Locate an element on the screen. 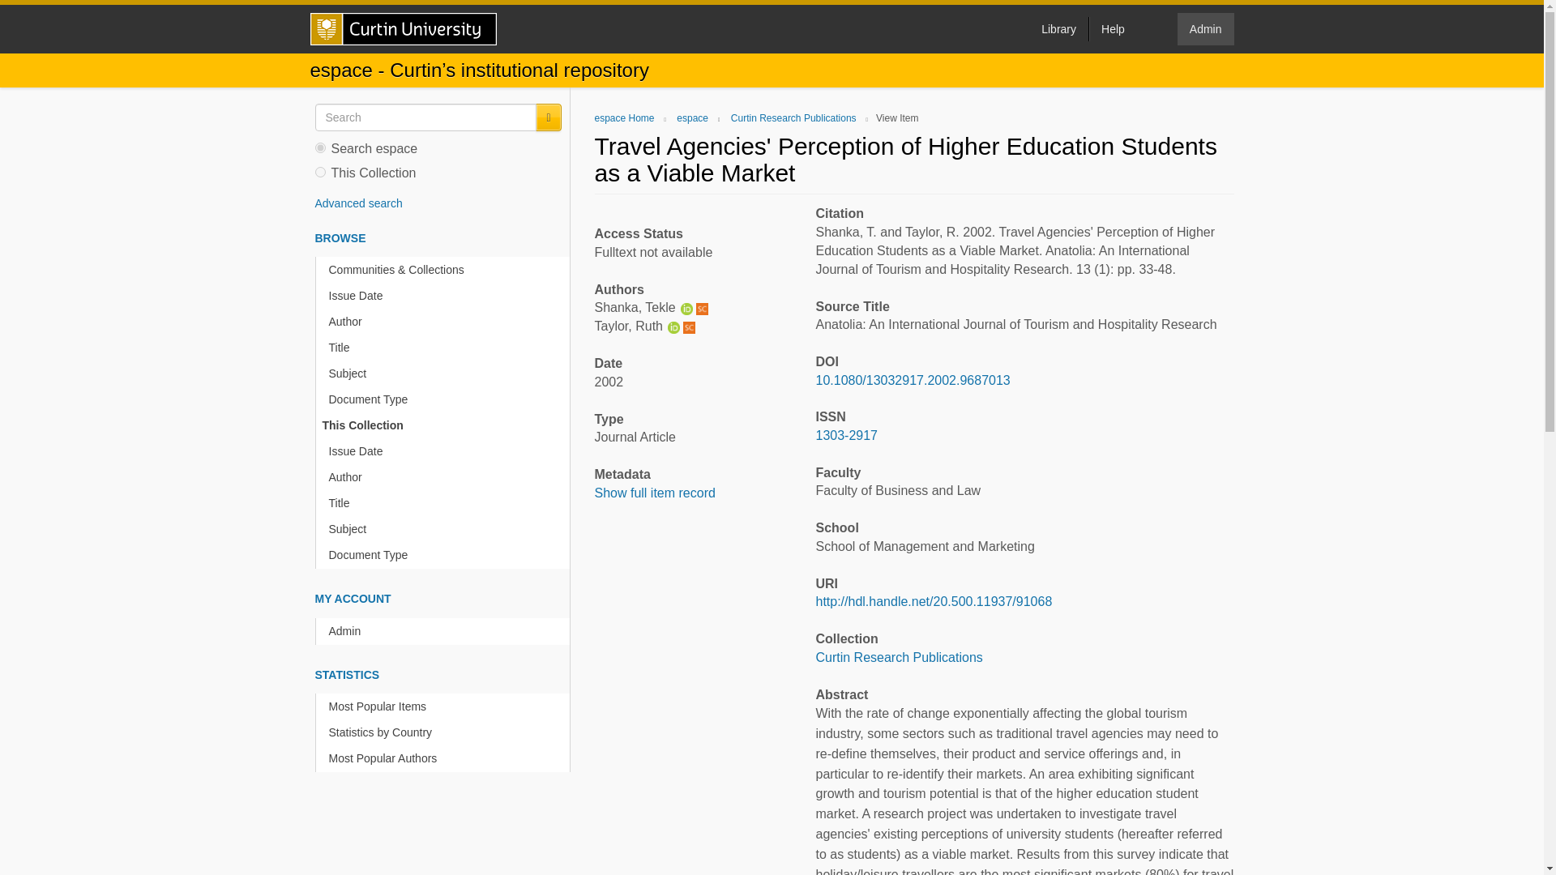 Image resolution: width=1556 pixels, height=875 pixels. Author is located at coordinates (446, 477).